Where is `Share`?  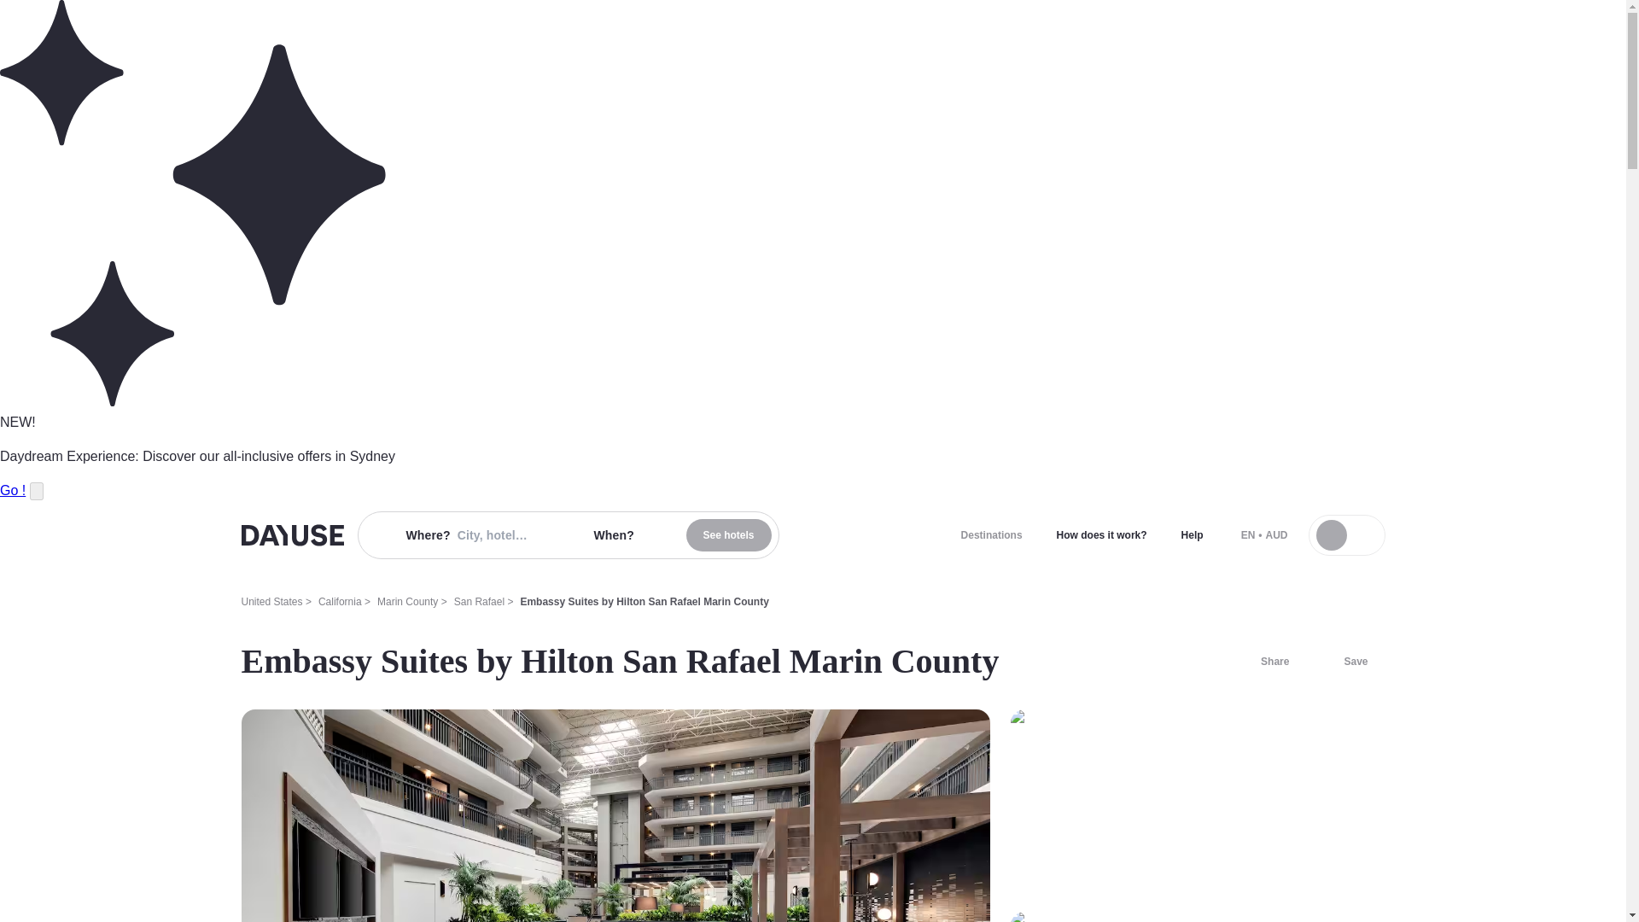
Share is located at coordinates (1264, 661).